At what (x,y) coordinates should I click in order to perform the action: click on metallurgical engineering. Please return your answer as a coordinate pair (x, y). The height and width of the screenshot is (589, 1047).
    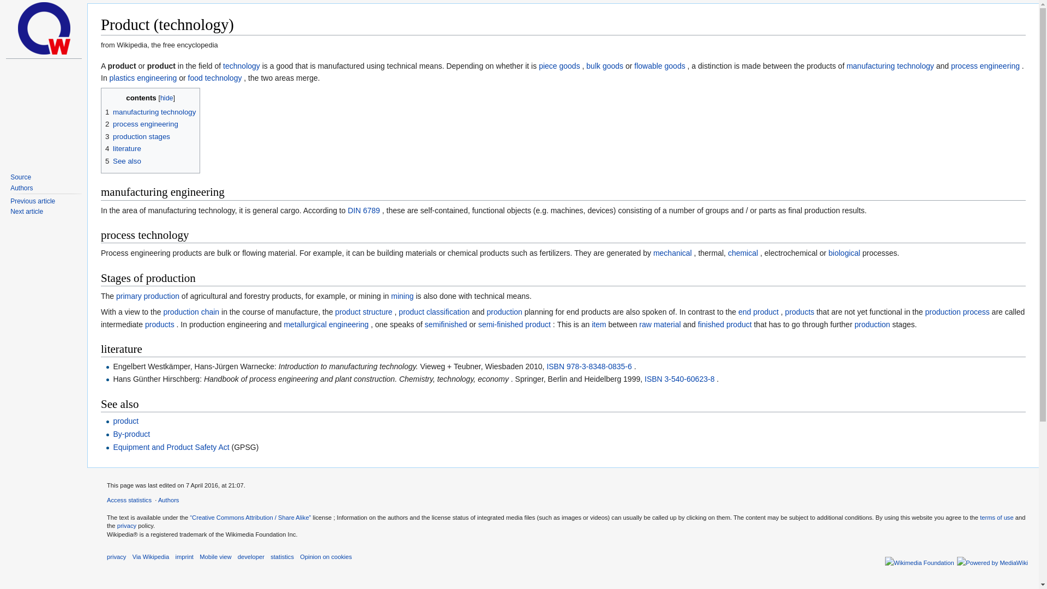
    Looking at the image, I should click on (326, 324).